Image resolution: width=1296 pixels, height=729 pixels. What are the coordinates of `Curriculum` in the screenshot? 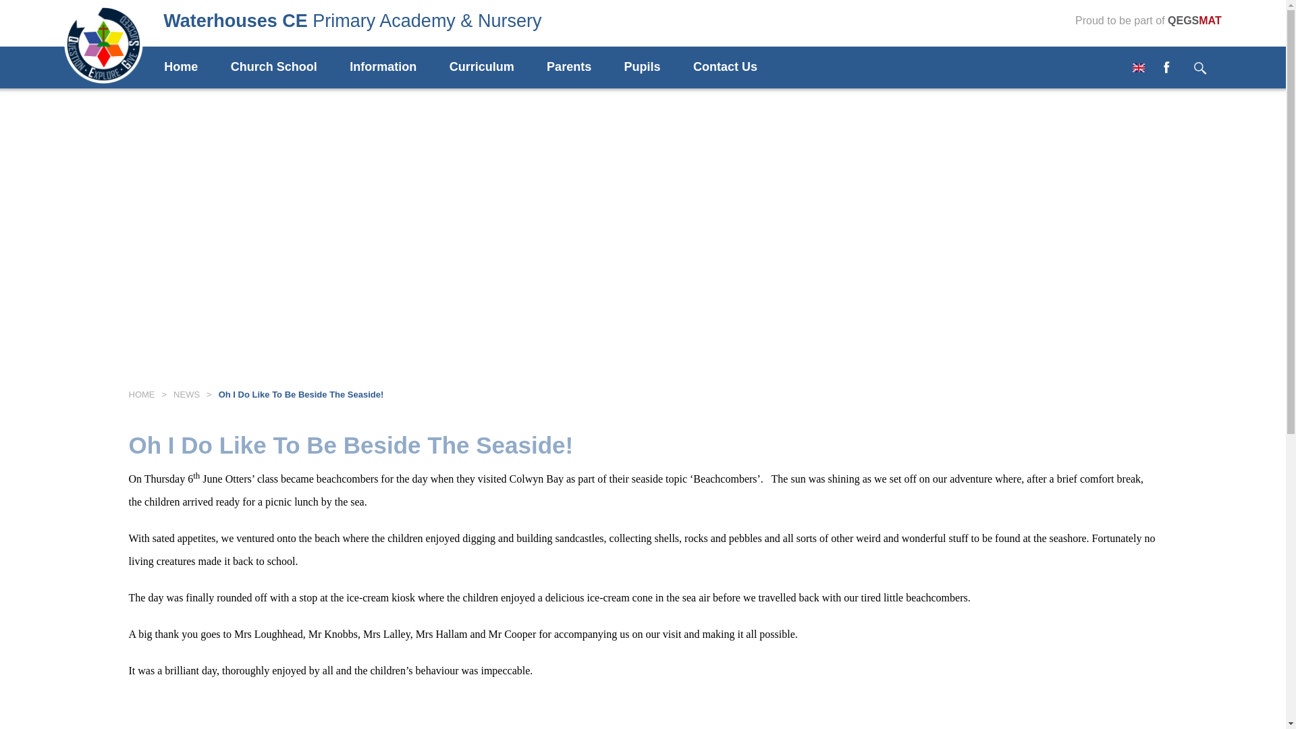 It's located at (497, 67).